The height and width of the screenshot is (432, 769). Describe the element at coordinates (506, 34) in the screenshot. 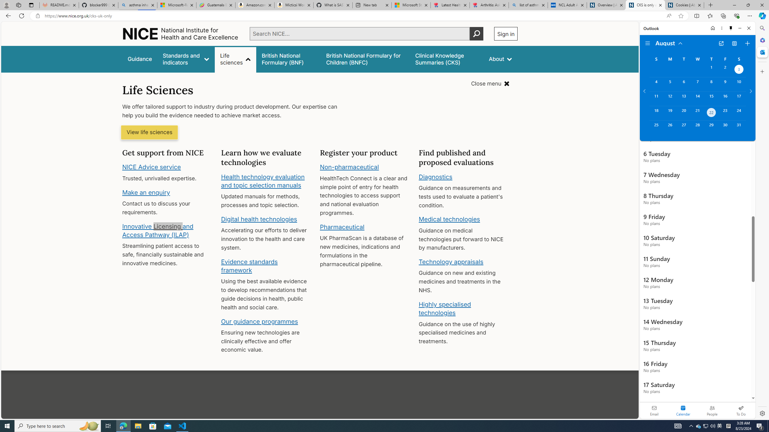

I see `Sign in` at that location.